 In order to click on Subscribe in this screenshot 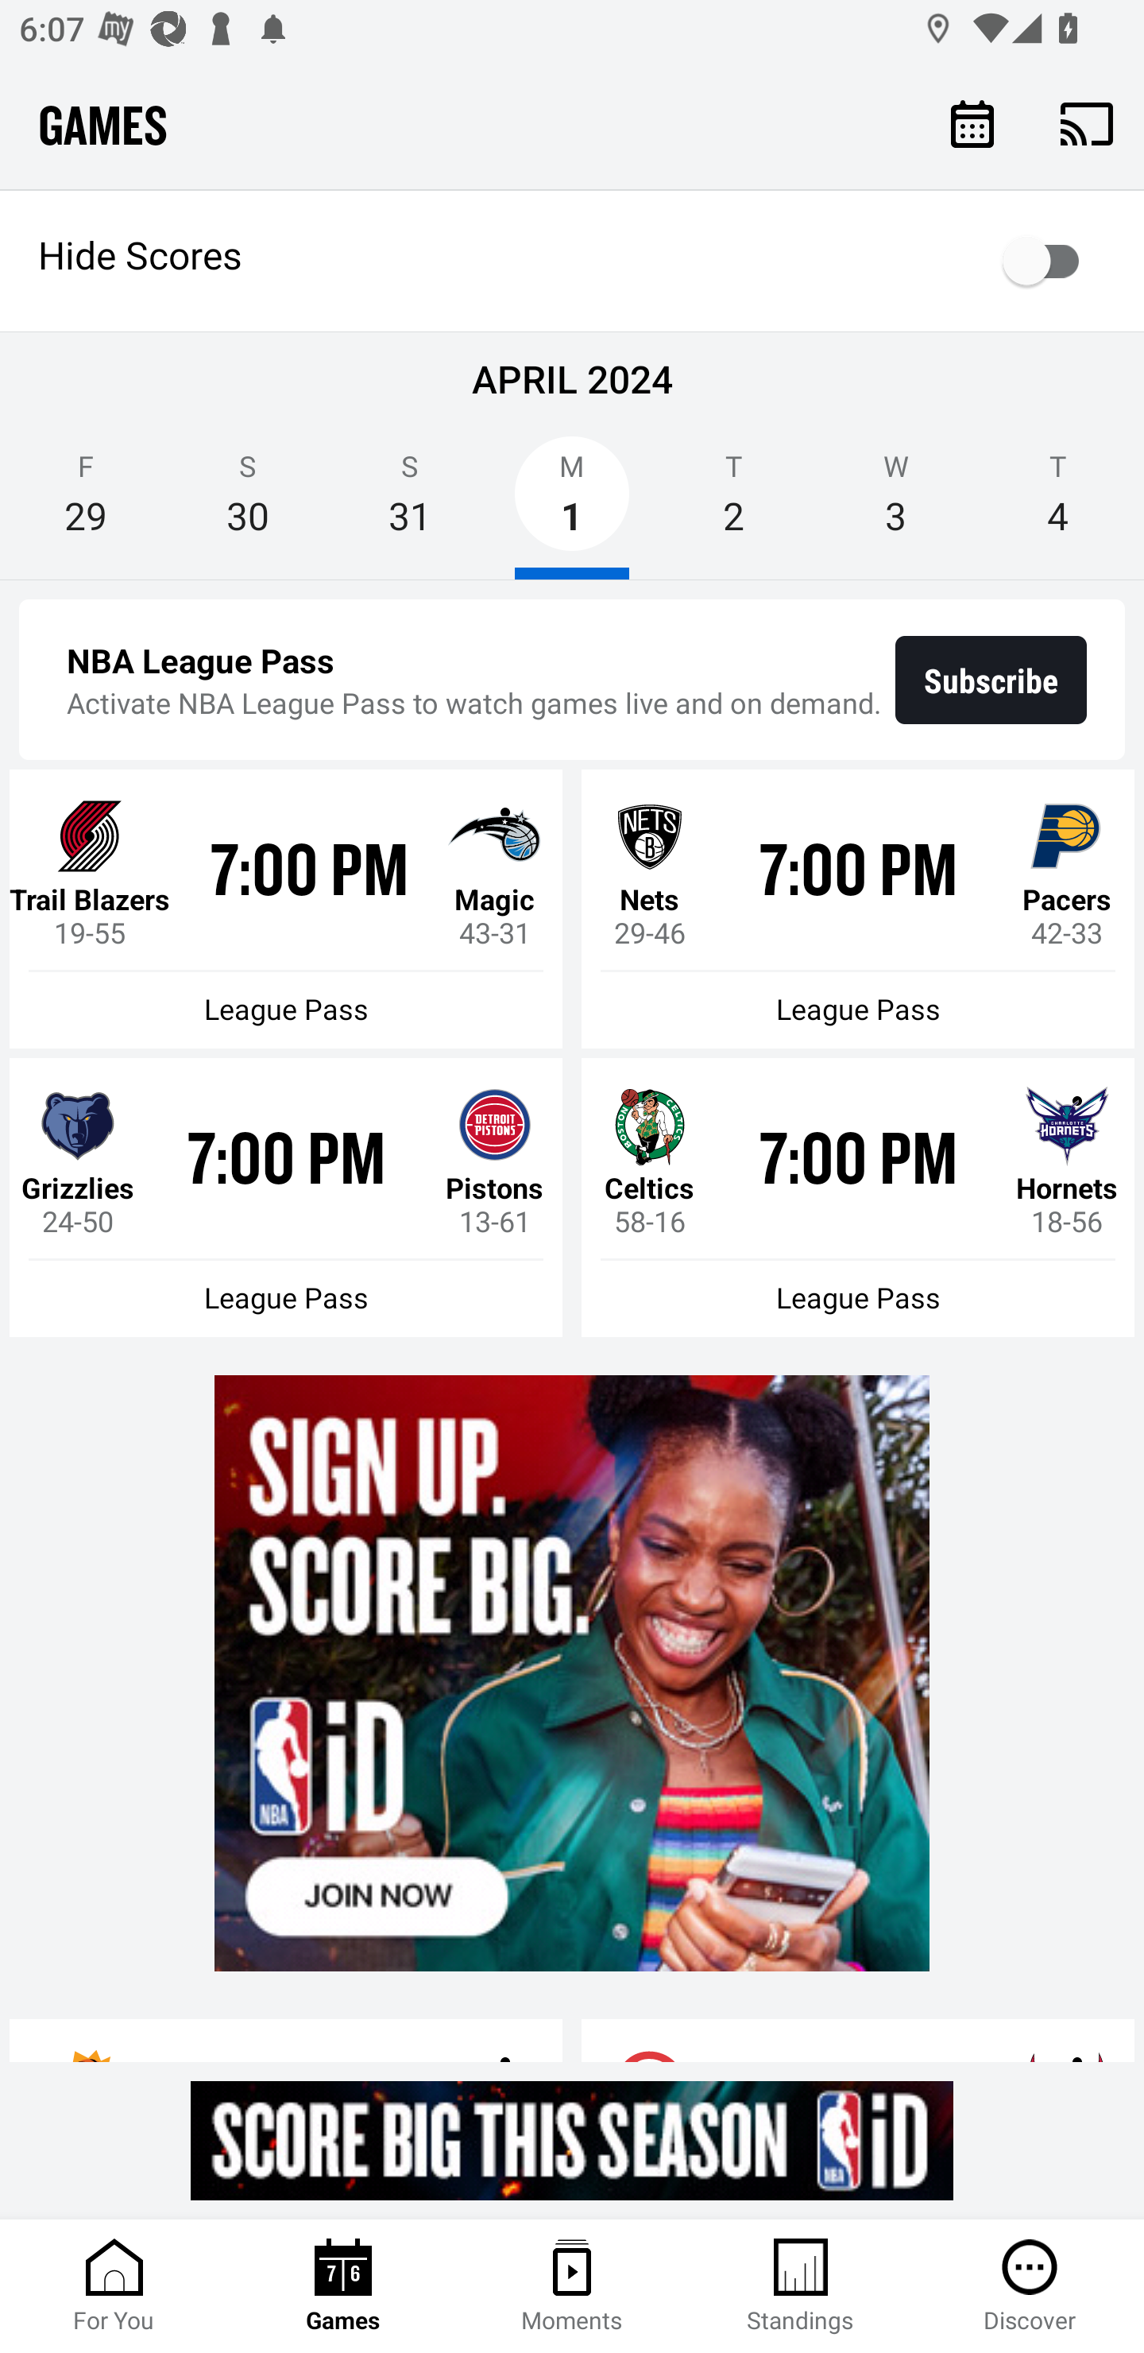, I will do `click(991, 680)`.